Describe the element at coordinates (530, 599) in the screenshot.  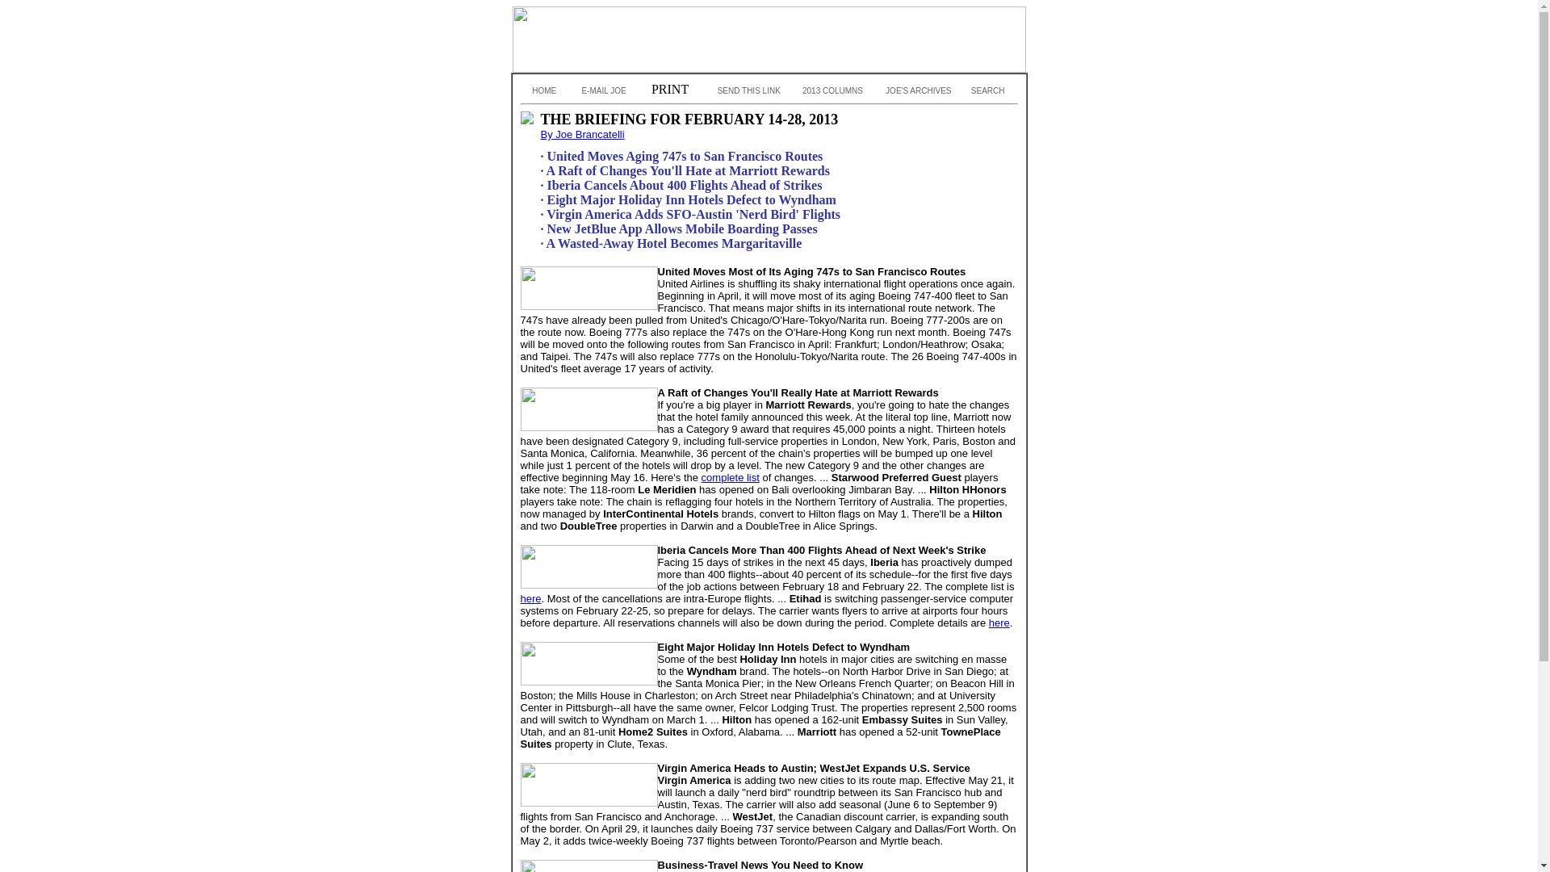
I see `here` at that location.